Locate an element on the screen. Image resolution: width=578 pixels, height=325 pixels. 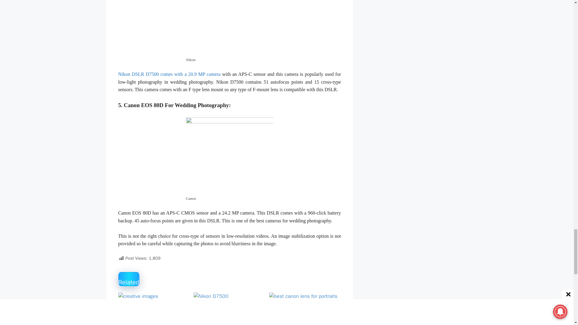
Nikon DSLR D7500 comes with a 20.9 MP camera is located at coordinates (169, 74).